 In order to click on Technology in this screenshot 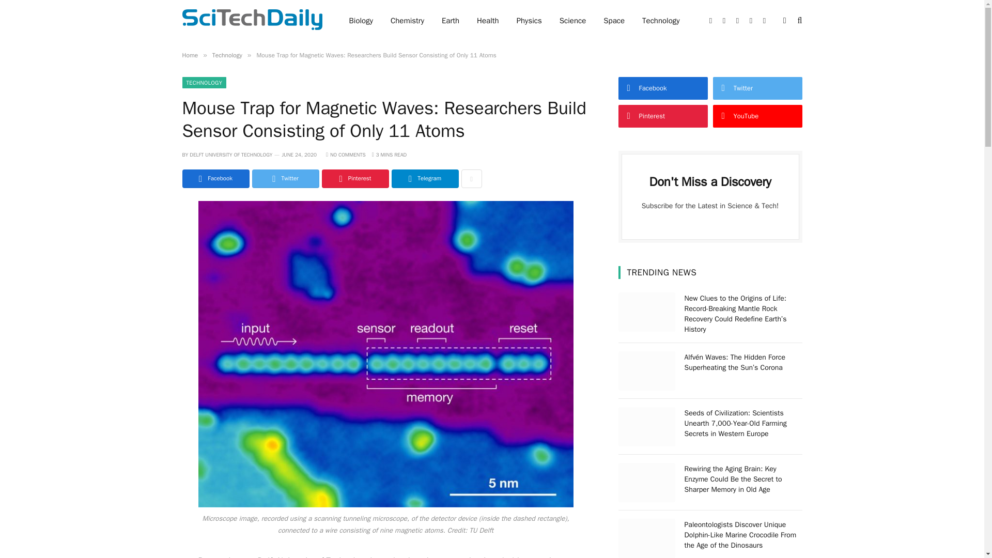, I will do `click(661, 21)`.